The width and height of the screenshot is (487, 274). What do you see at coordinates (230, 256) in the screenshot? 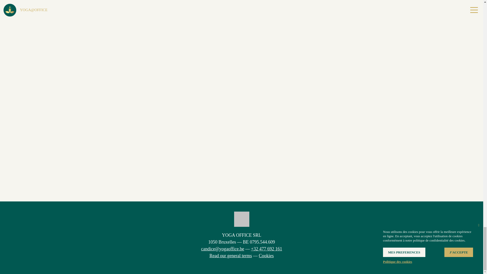
I see `Read our general terms` at bounding box center [230, 256].